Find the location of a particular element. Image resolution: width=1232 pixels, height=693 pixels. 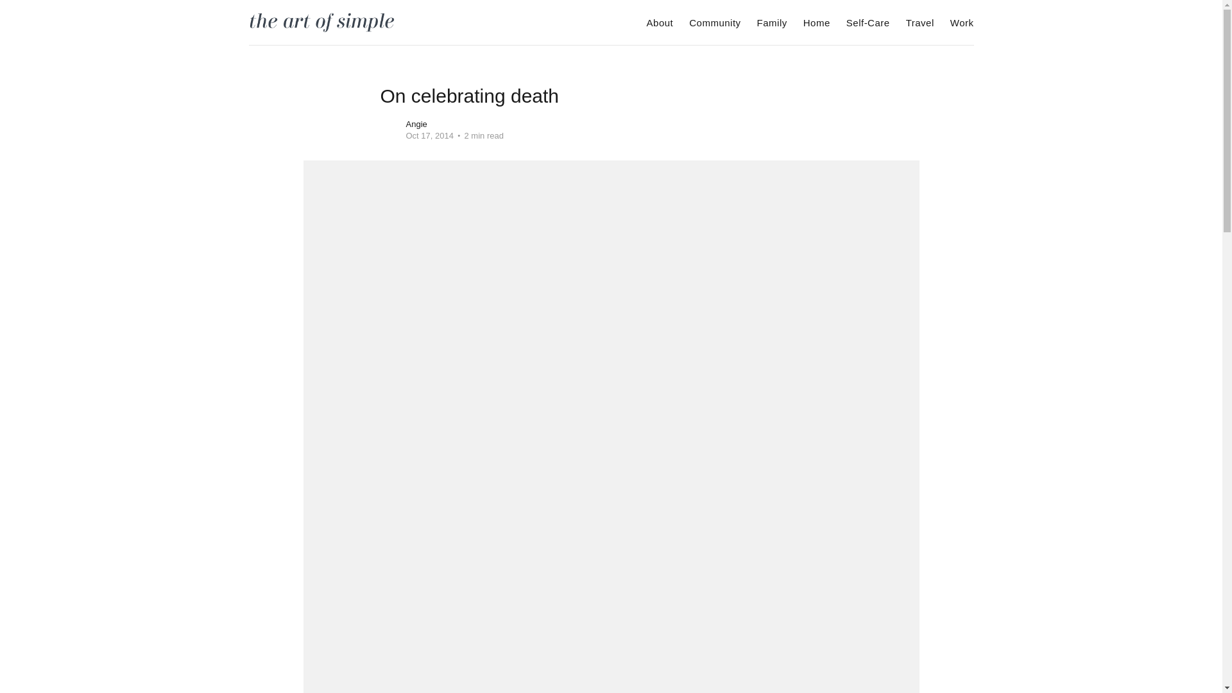

Community is located at coordinates (714, 23).